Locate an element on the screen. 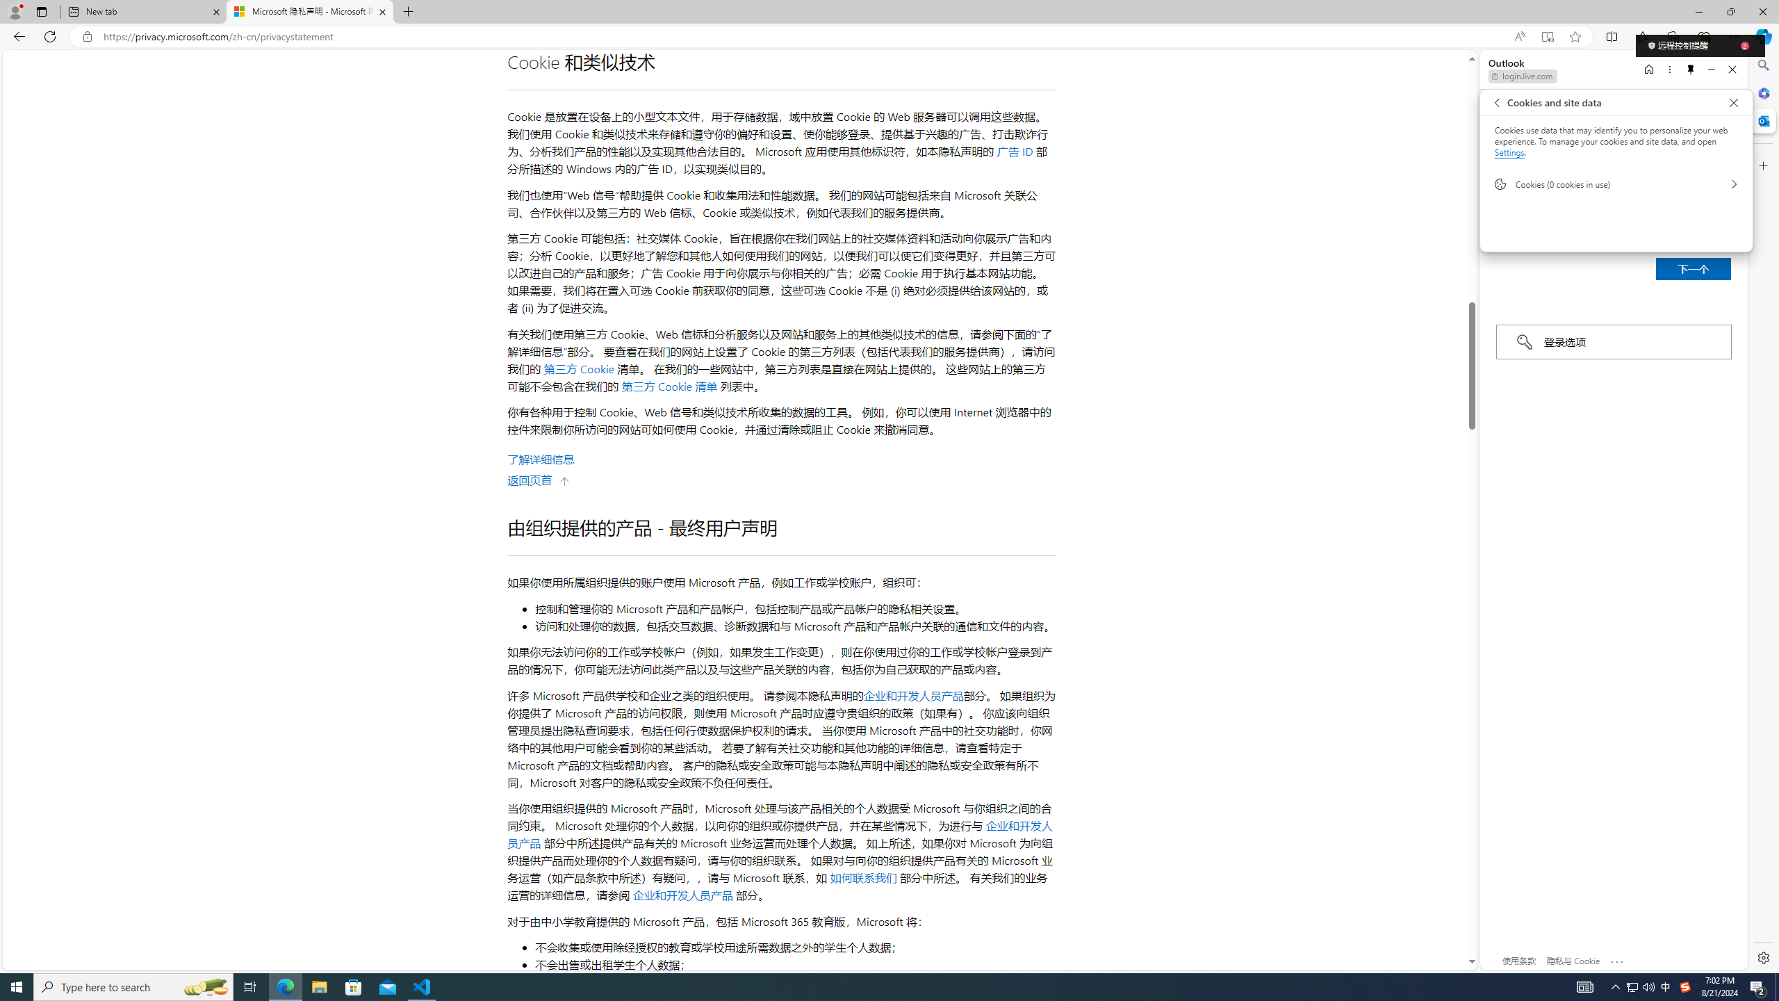 This screenshot has width=1779, height=1001. Task View is located at coordinates (250, 987).